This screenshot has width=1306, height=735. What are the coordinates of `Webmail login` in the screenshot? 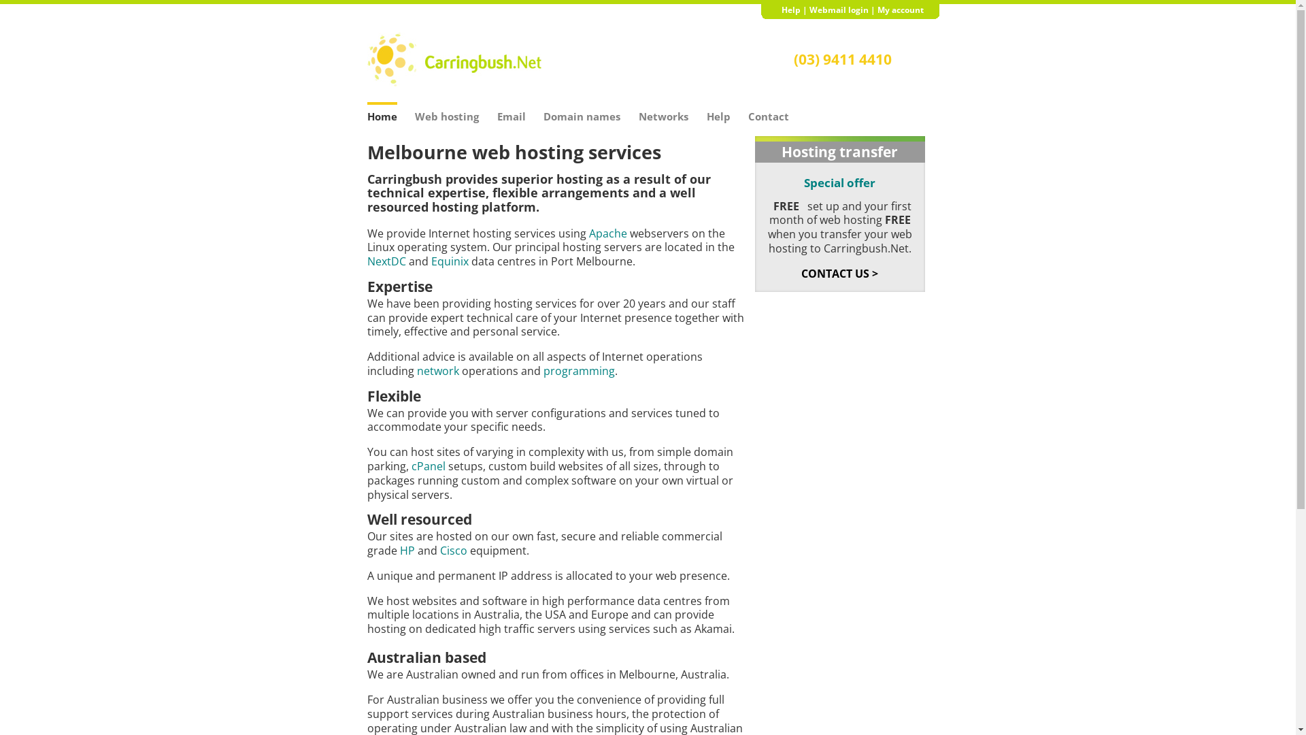 It's located at (839, 10).